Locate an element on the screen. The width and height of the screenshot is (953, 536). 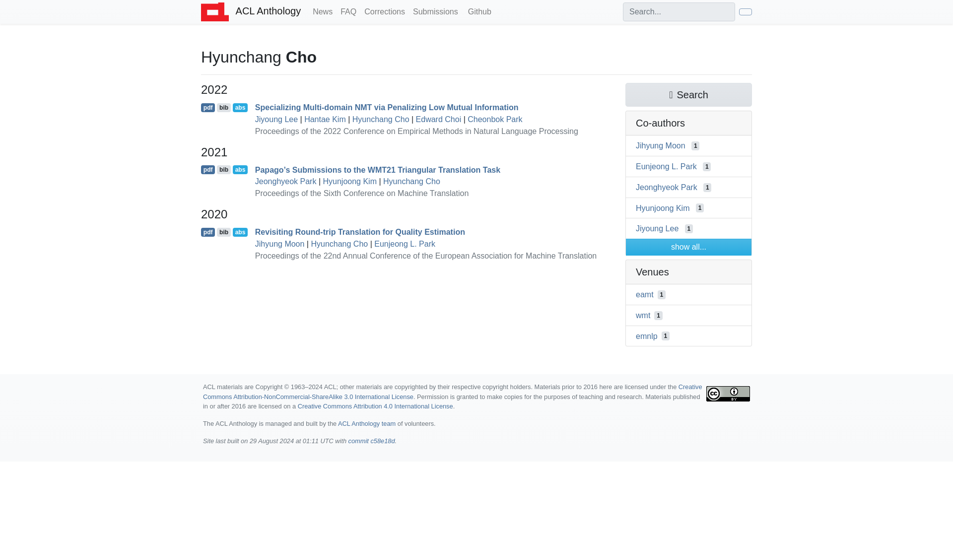
pdf is located at coordinates (208, 232).